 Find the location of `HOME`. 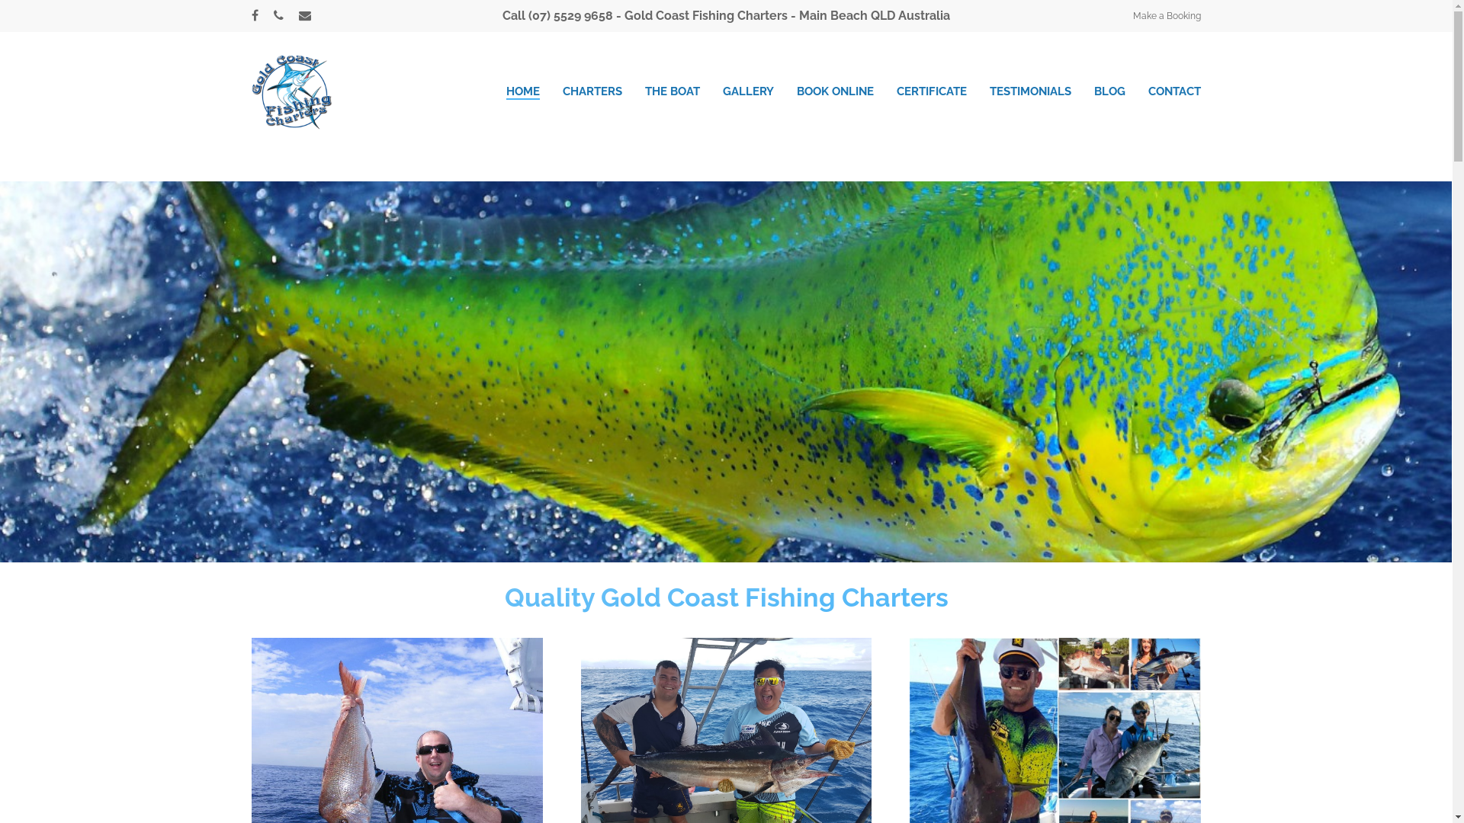

HOME is located at coordinates (523, 91).